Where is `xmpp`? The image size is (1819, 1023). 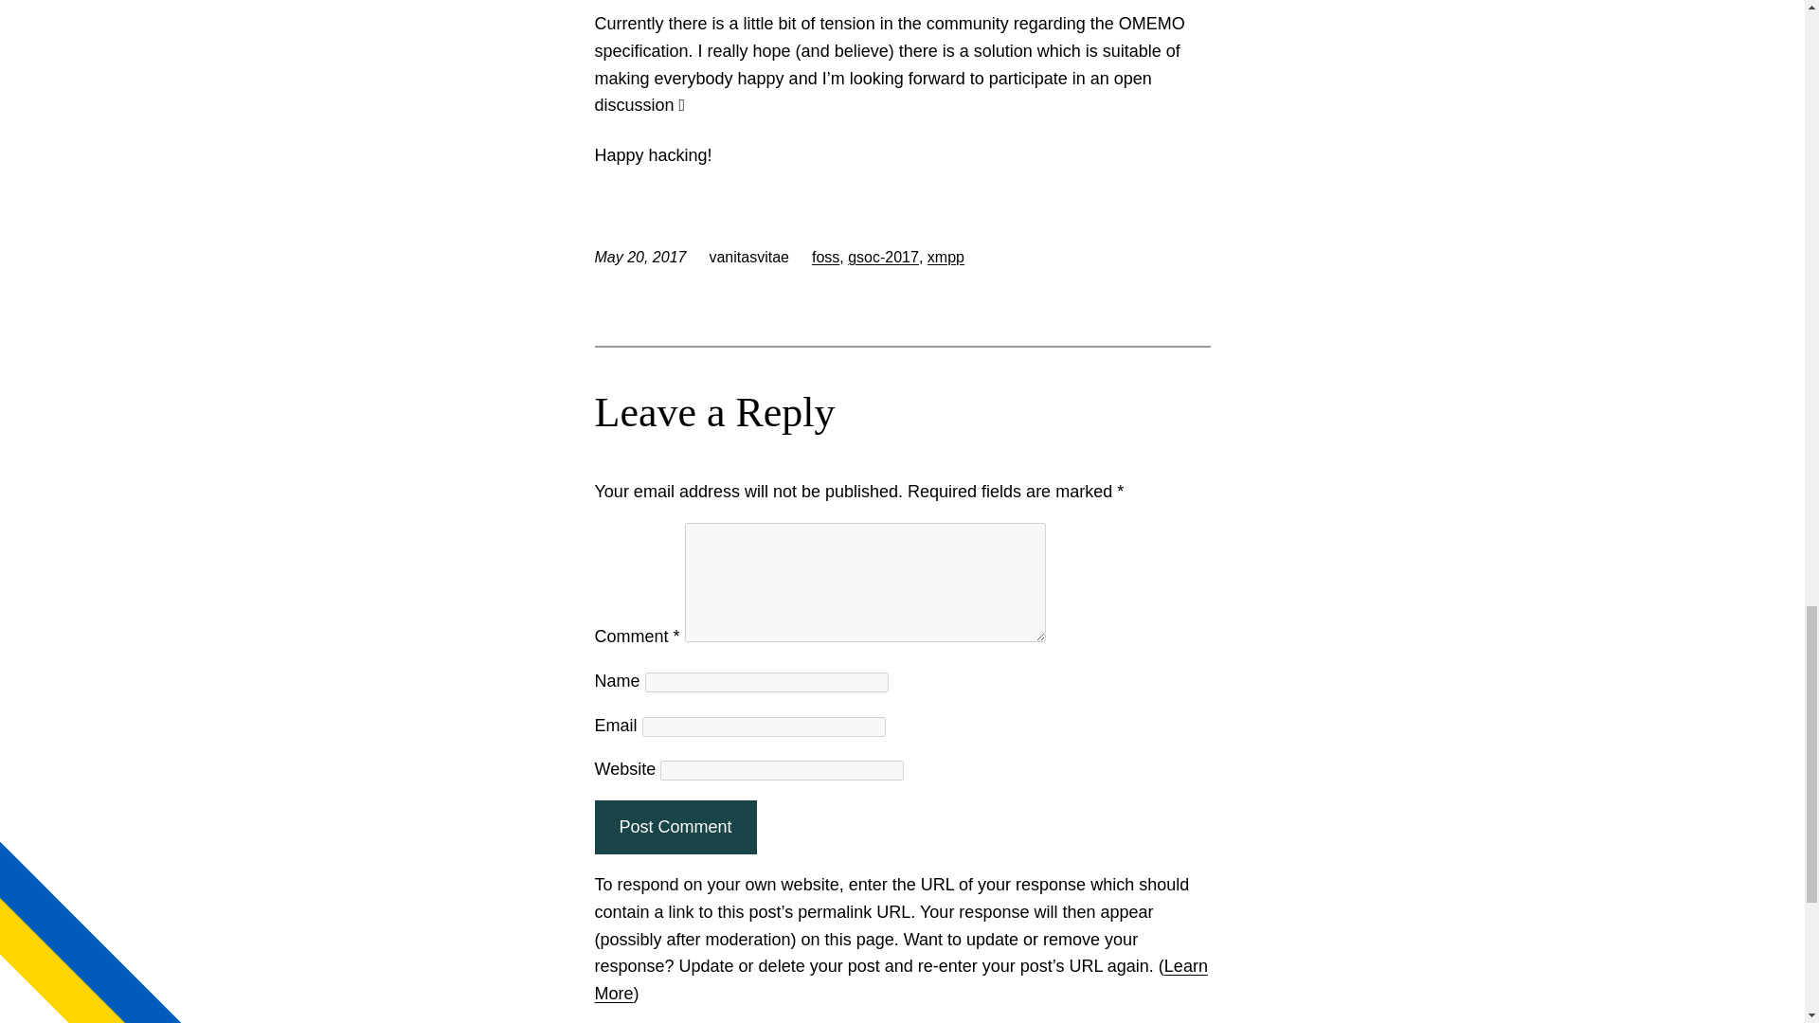 xmpp is located at coordinates (946, 257).